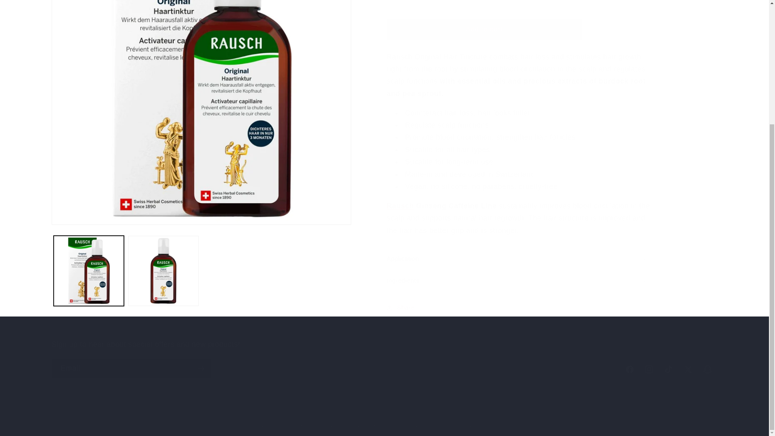 The width and height of the screenshot is (775, 436). I want to click on Rausch the power of Swiss herbs, so click(400, 199).